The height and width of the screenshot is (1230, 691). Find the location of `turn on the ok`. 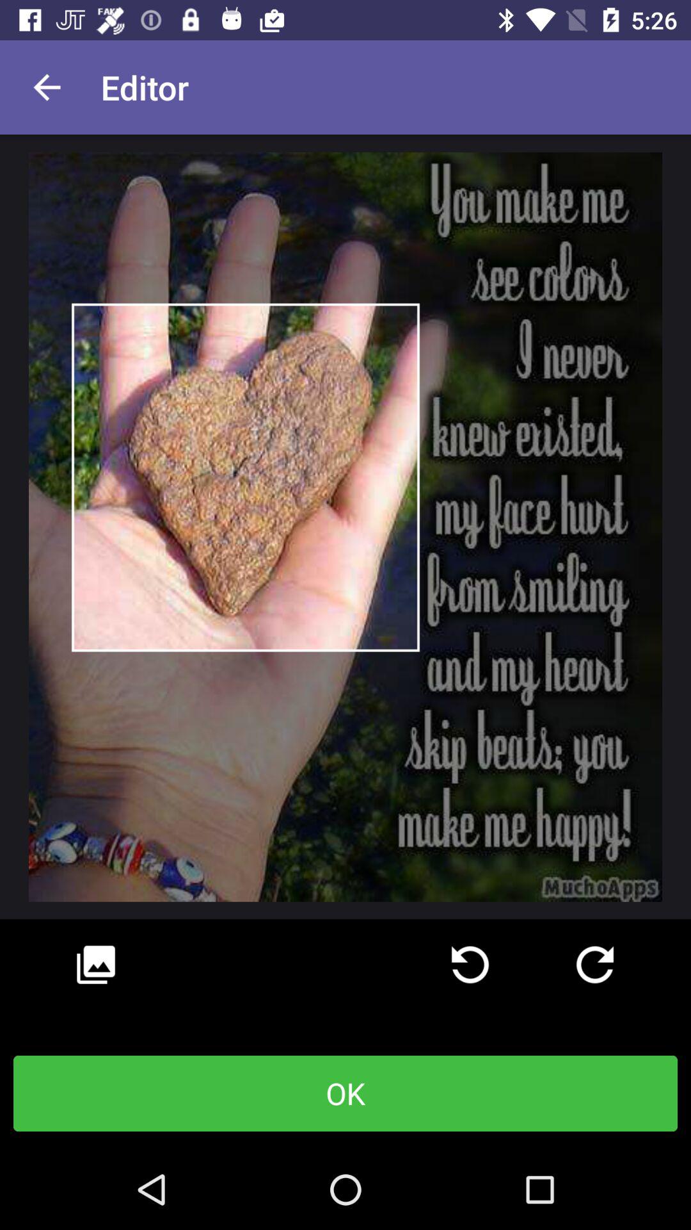

turn on the ok is located at coordinates (345, 1093).